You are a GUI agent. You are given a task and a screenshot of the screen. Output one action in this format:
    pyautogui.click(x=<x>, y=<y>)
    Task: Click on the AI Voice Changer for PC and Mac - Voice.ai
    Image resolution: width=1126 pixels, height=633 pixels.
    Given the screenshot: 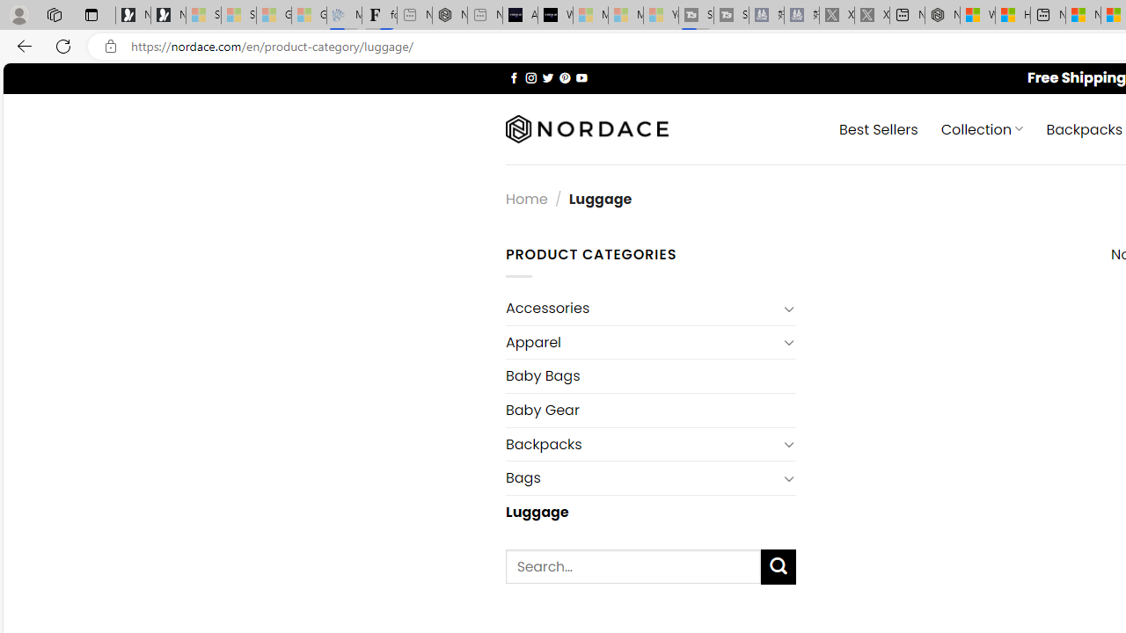 What is the action you would take?
    pyautogui.click(x=520, y=16)
    